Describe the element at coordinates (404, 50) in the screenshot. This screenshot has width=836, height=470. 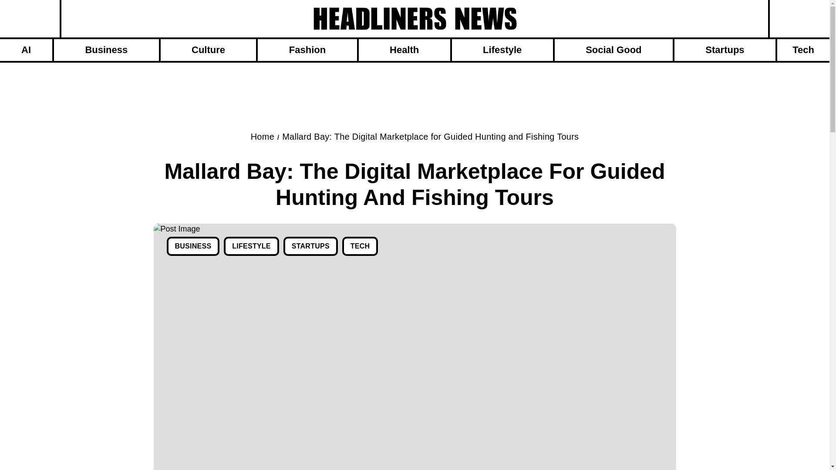
I see `Health` at that location.